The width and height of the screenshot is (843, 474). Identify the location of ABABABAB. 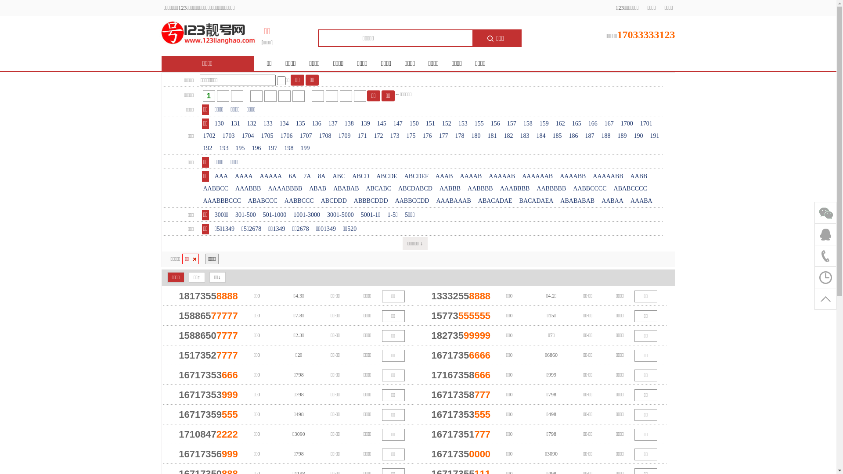
(577, 201).